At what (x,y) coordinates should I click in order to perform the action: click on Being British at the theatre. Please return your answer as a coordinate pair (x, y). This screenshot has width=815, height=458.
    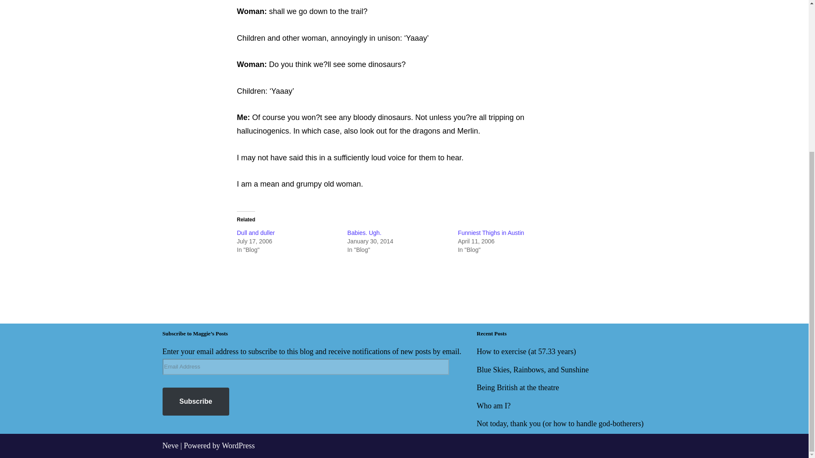
    Looking at the image, I should click on (518, 388).